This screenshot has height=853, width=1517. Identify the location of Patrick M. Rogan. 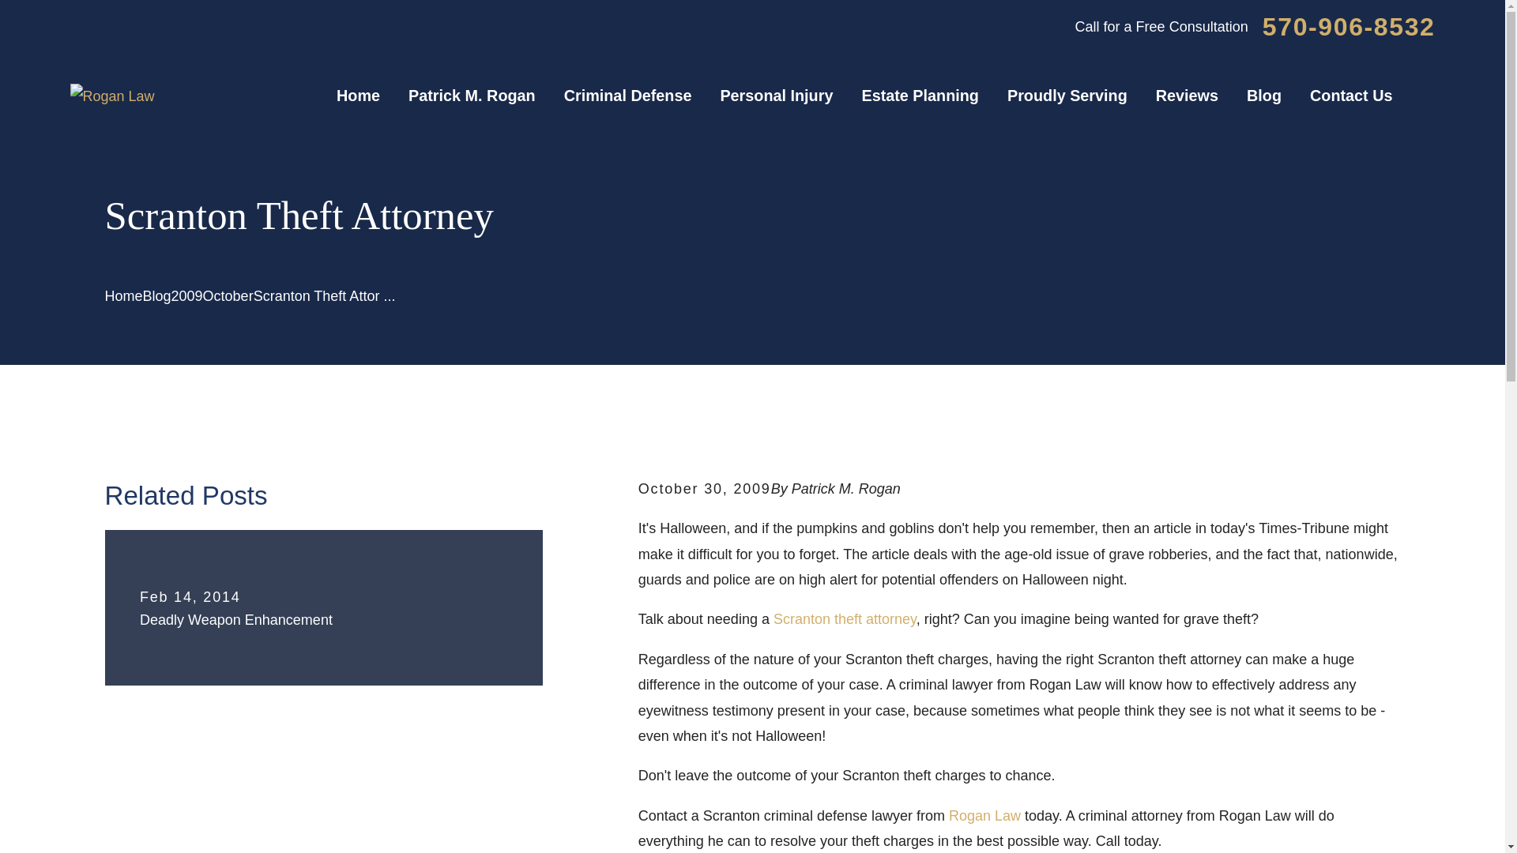
(471, 96).